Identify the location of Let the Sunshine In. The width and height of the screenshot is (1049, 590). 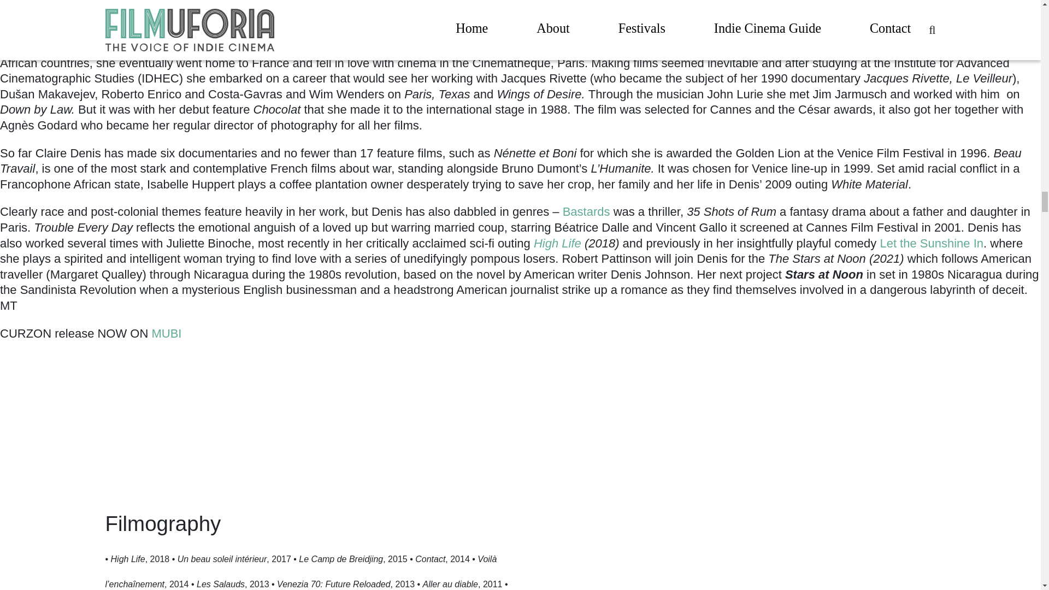
(932, 243).